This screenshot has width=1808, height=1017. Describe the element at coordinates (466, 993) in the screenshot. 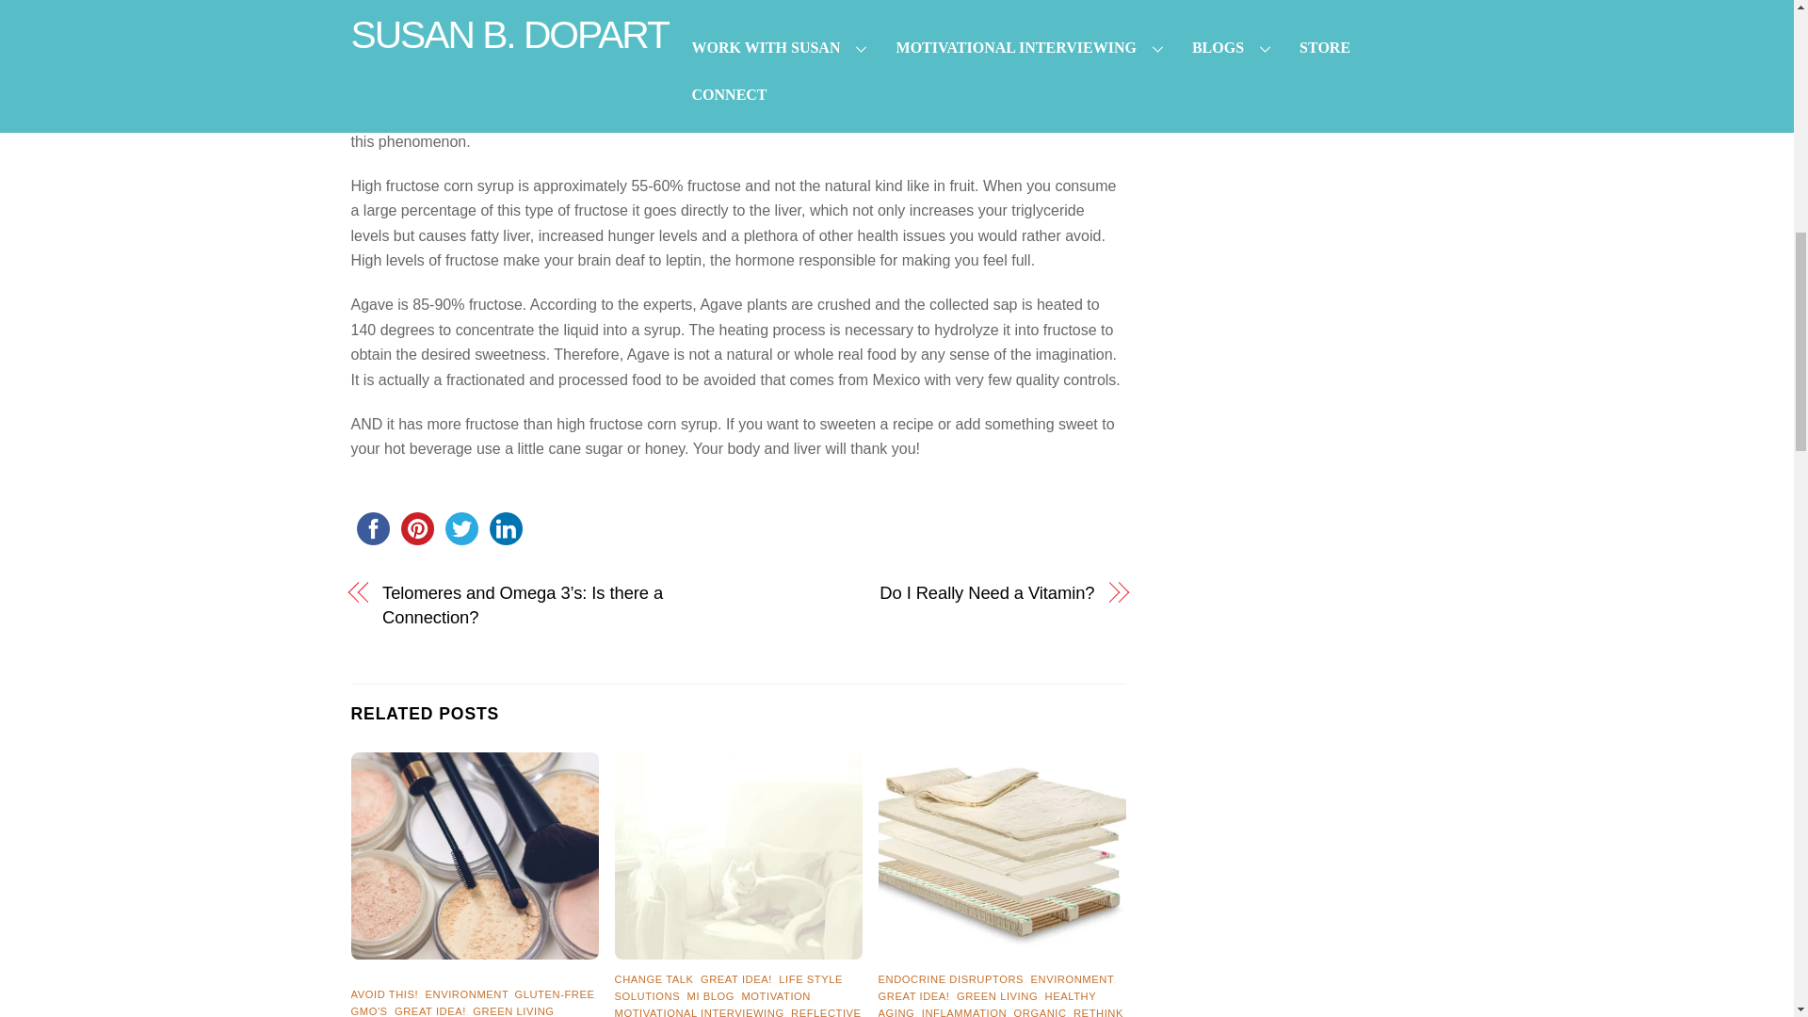

I see `ENVIRONMENT` at that location.